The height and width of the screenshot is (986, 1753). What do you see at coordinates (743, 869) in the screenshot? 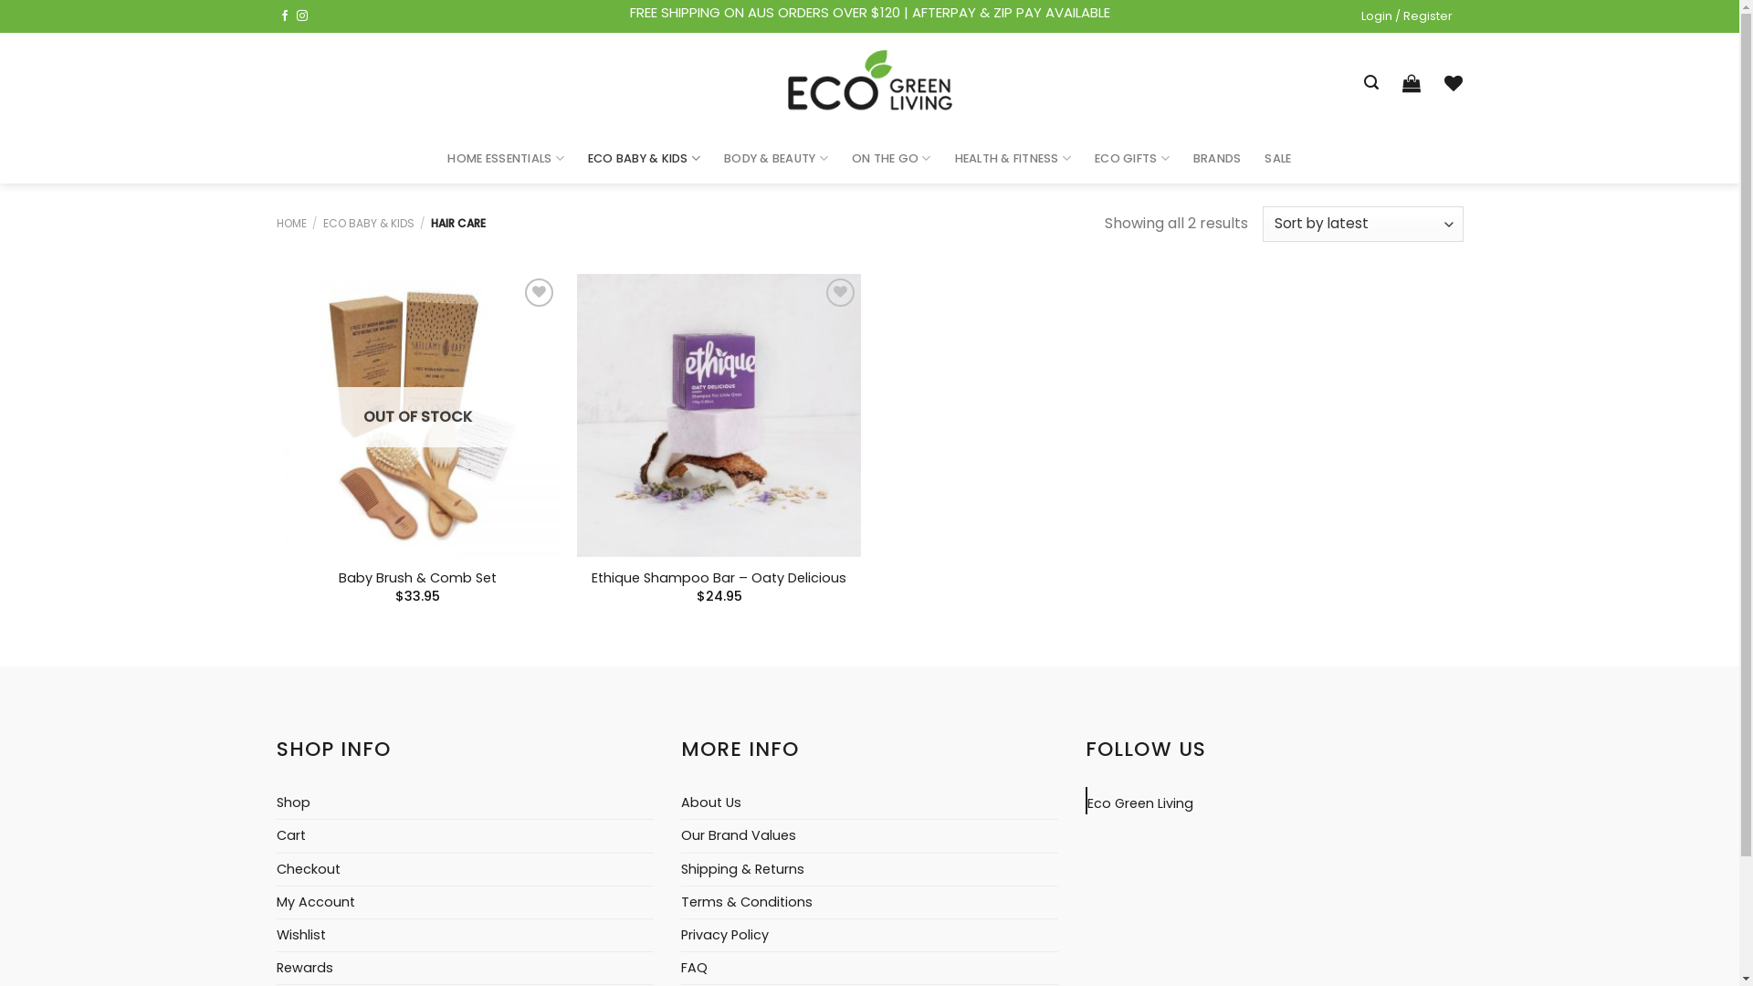
I see `Shipping & Returns` at bounding box center [743, 869].